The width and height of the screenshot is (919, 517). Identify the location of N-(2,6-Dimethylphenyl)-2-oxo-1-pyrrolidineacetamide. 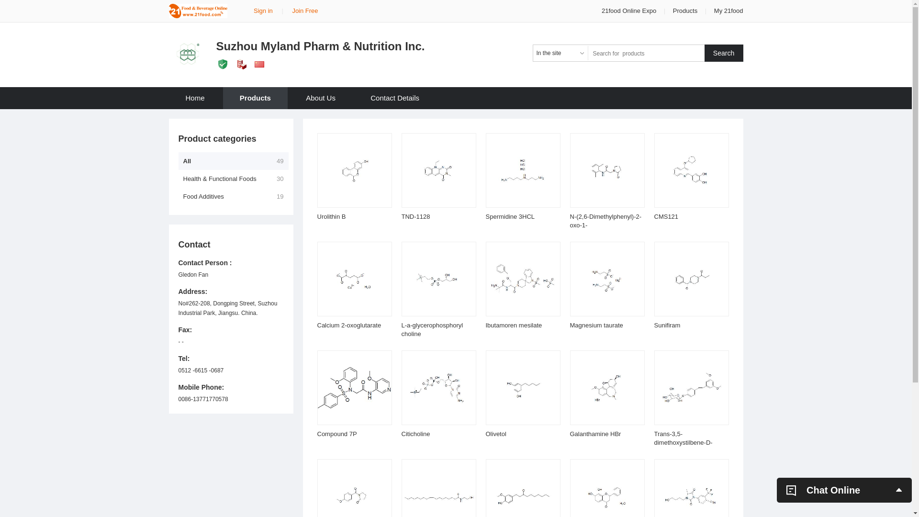
(605, 225).